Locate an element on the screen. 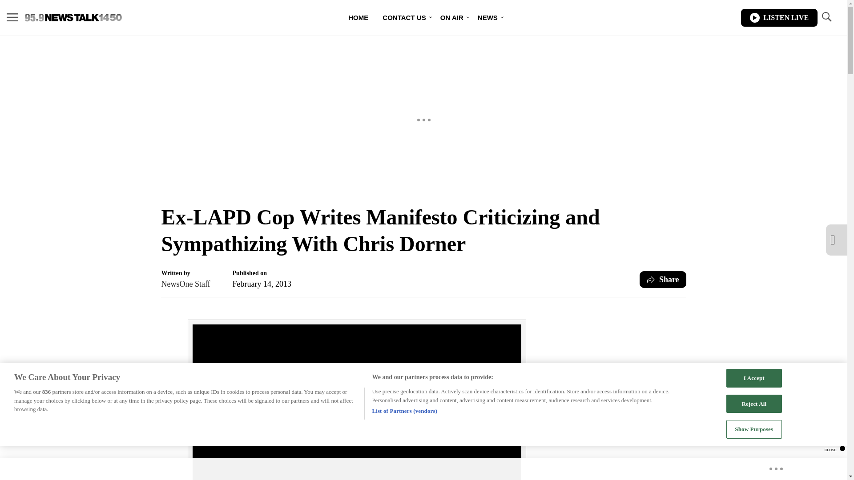 The height and width of the screenshot is (480, 854). ON AIR is located at coordinates (451, 18).